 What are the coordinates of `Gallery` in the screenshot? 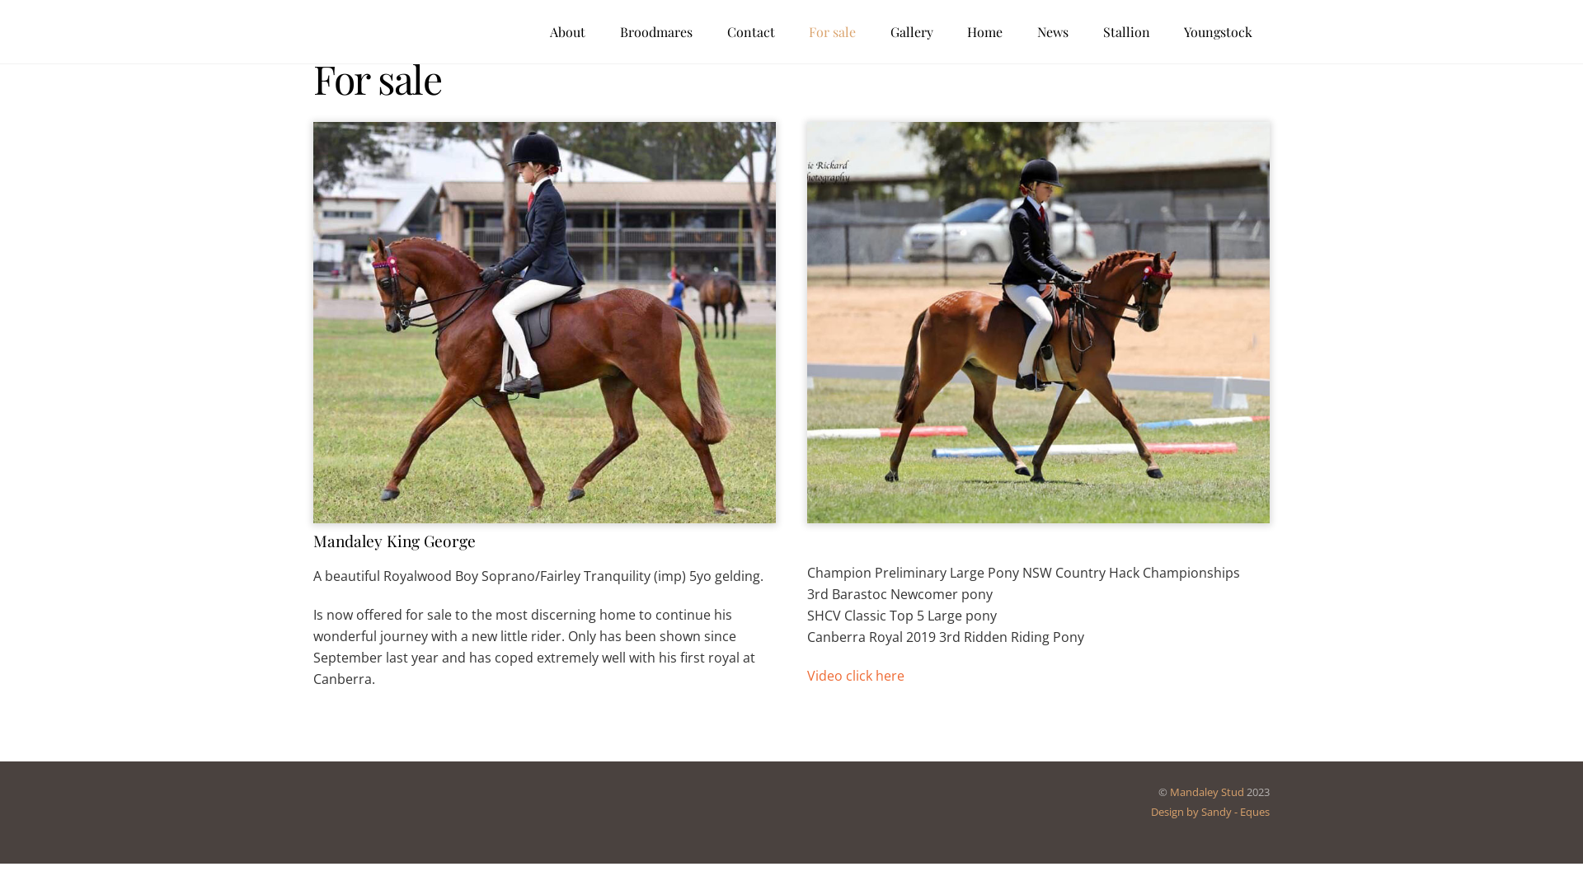 It's located at (912, 31).